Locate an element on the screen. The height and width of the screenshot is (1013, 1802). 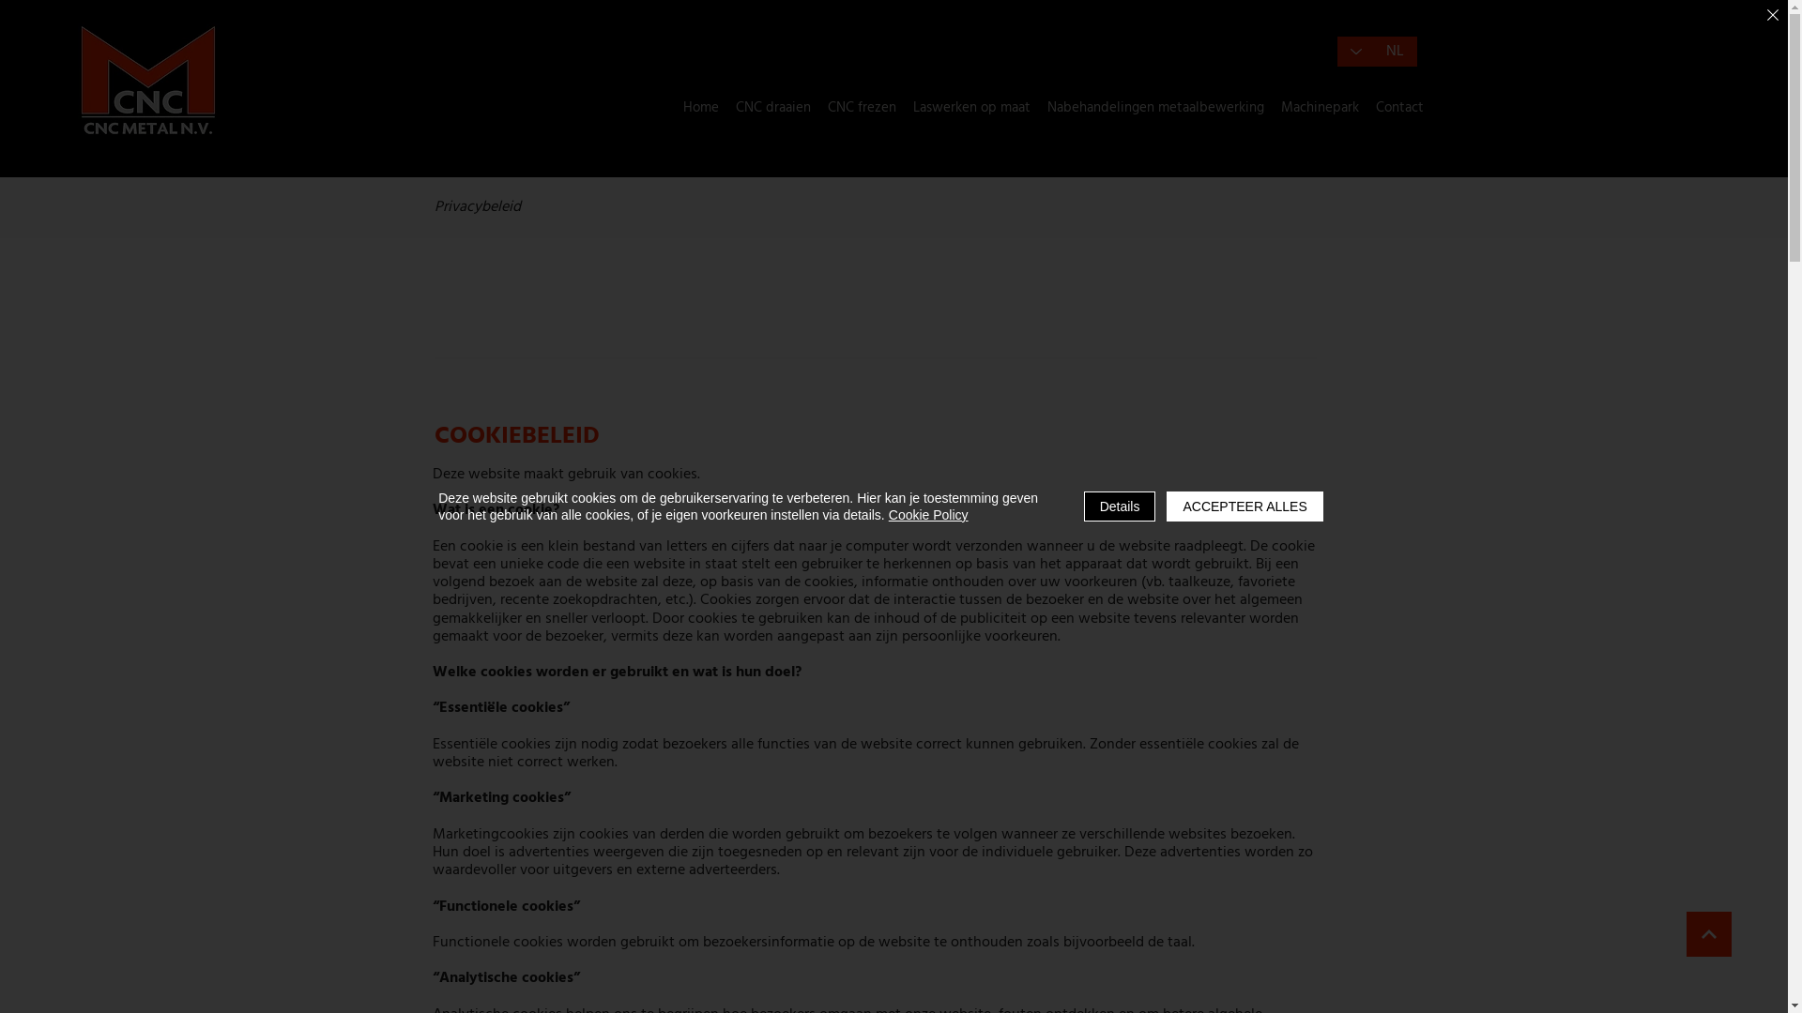
Contact is located at coordinates (1400, 108).